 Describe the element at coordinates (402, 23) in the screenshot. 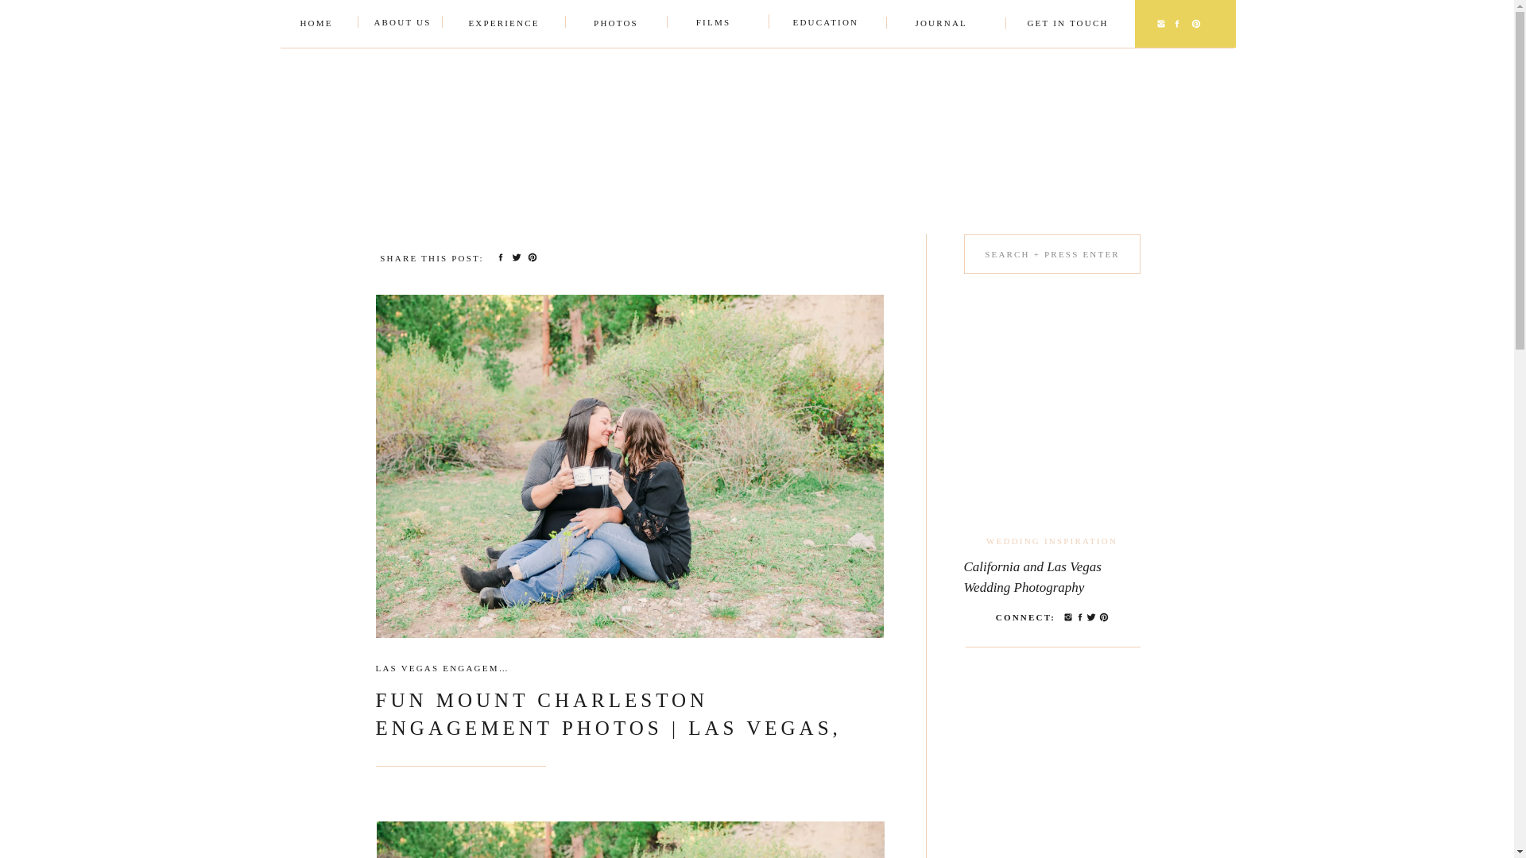

I see `ABOUT US` at that location.